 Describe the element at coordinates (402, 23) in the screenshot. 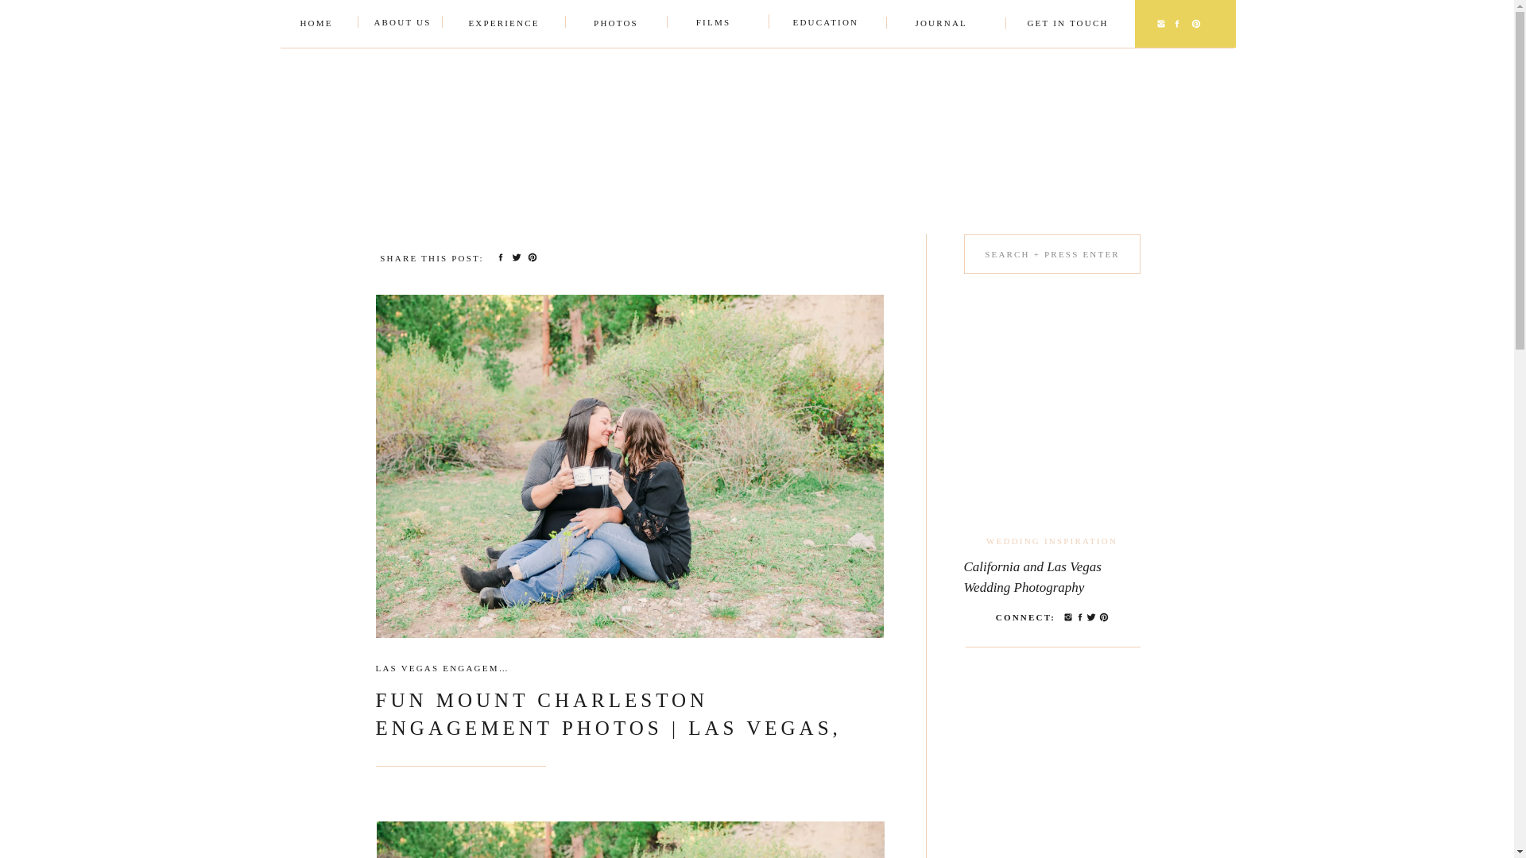

I see `ABOUT US` at that location.